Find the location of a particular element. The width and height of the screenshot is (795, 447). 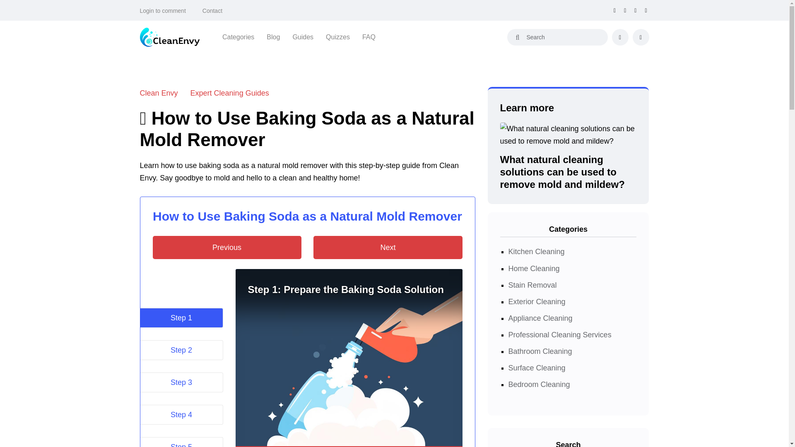

Contact is located at coordinates (212, 11).